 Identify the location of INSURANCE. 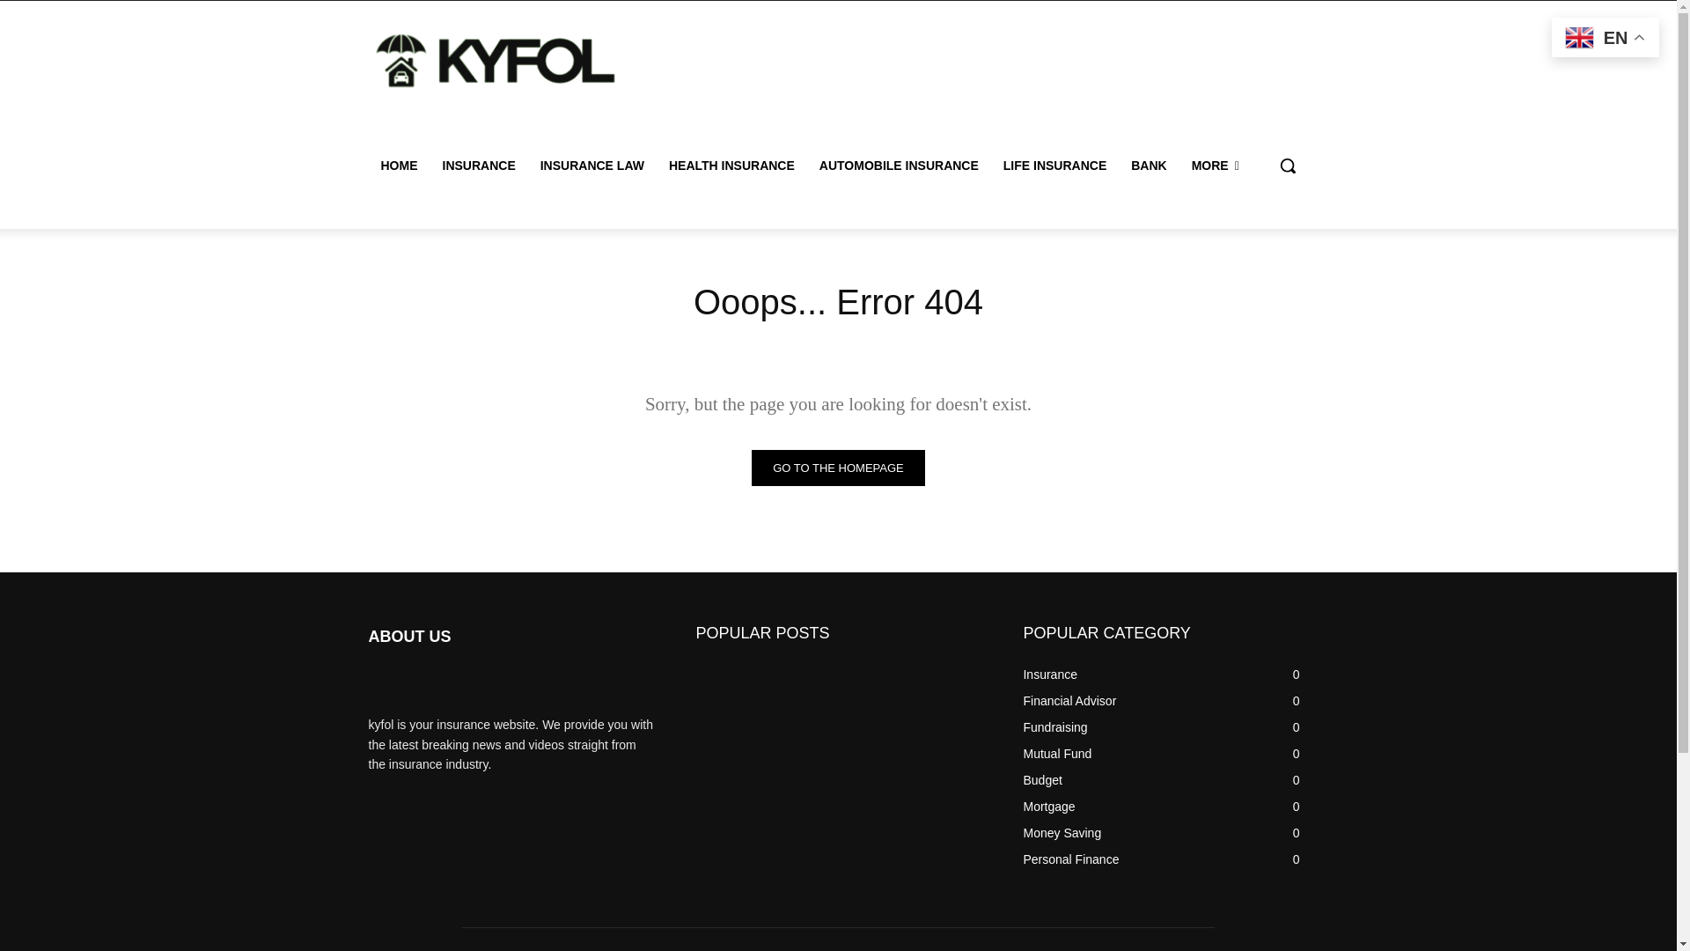
(478, 166).